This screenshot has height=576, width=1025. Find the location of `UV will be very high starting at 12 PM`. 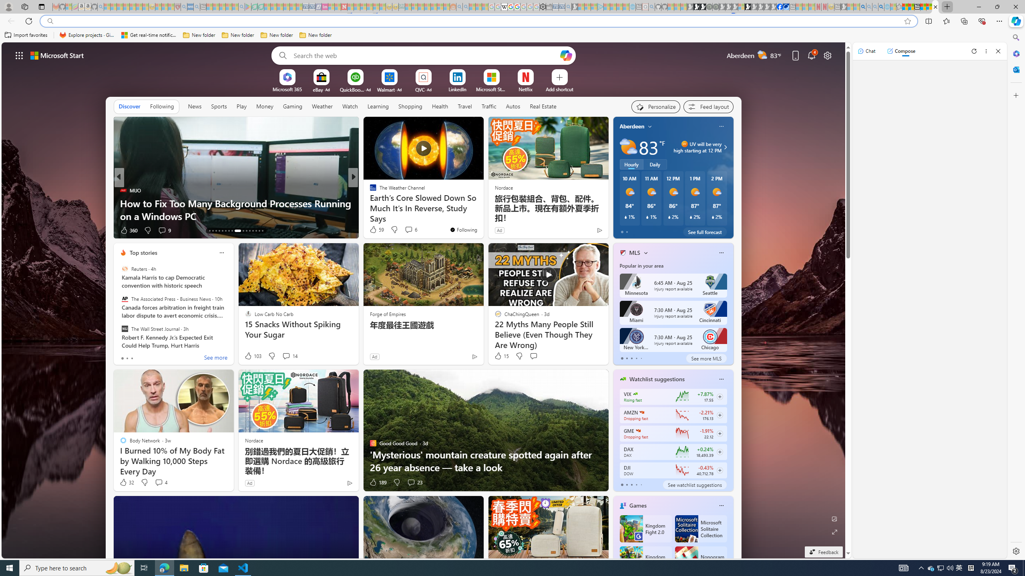

UV will be very high starting at 12 PM is located at coordinates (724, 147).